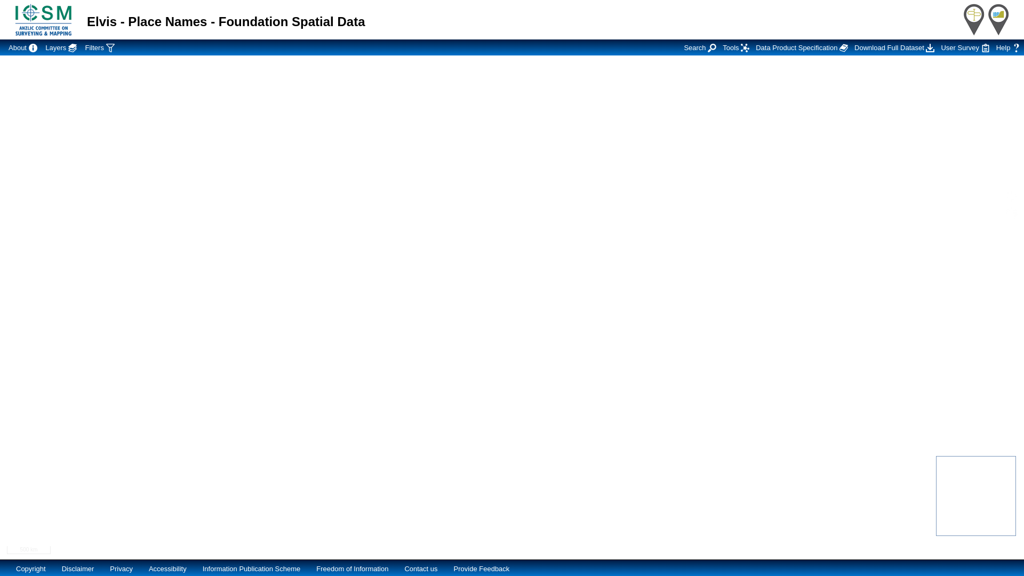 The width and height of the screenshot is (1024, 576). I want to click on Download Full Dataset, so click(894, 47).